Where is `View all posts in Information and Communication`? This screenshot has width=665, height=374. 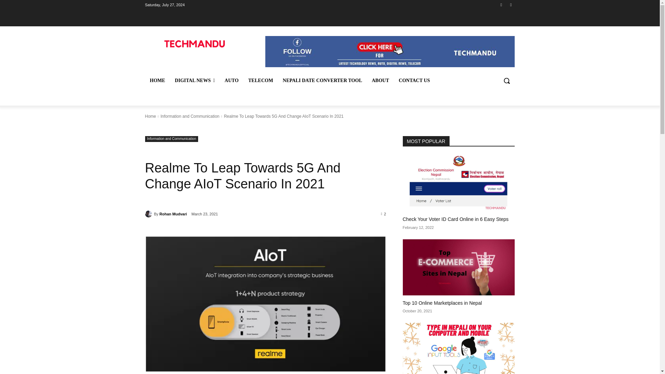 View all posts in Information and Communication is located at coordinates (190, 116).